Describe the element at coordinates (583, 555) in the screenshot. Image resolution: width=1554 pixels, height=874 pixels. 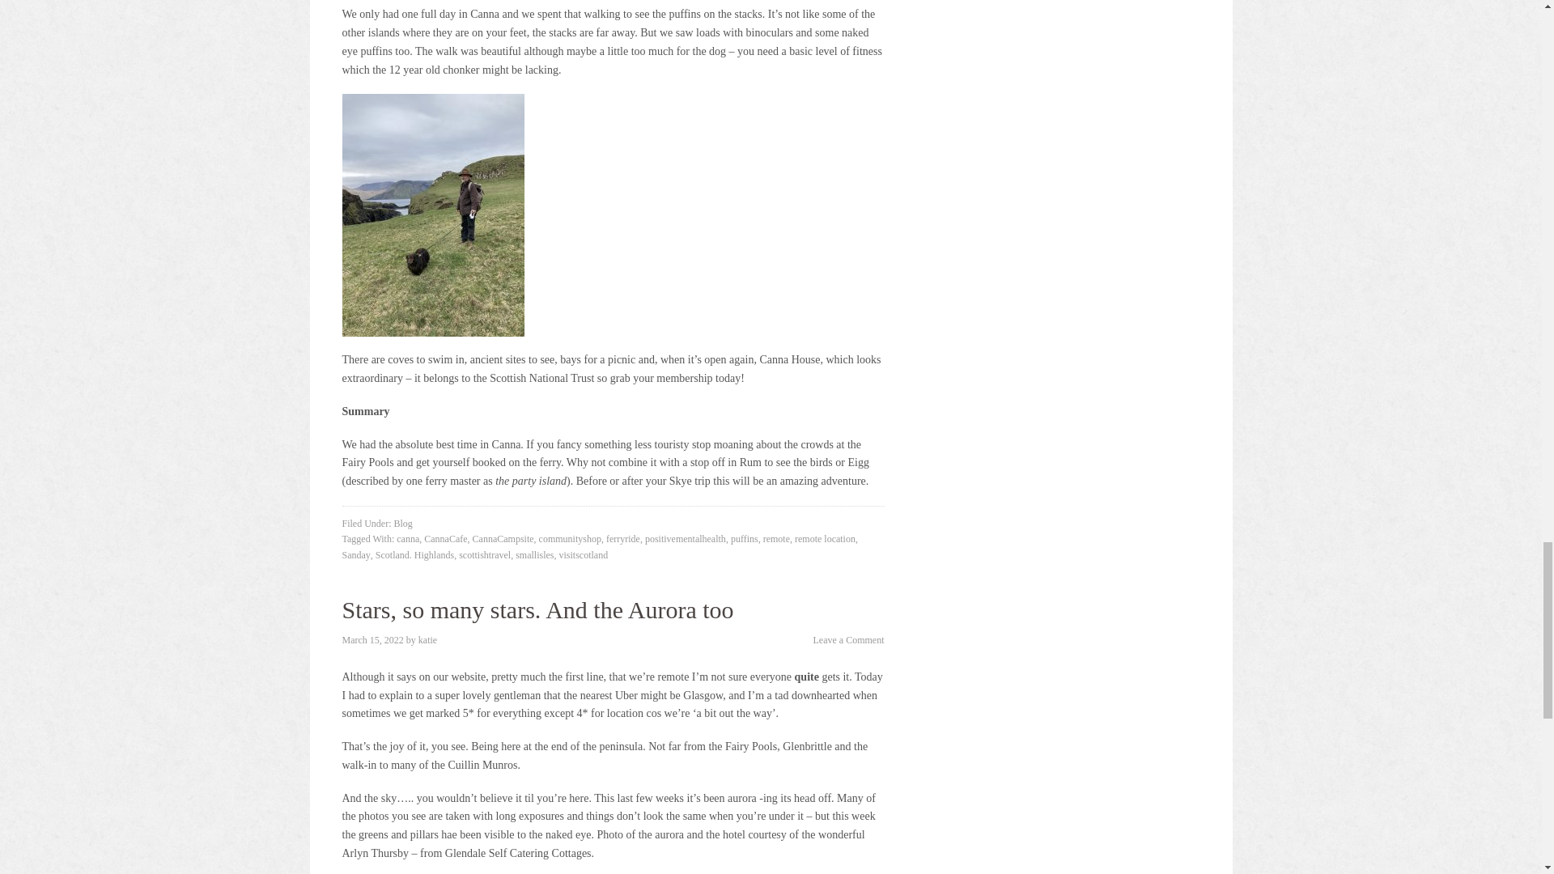
I see `visitscotland` at that location.